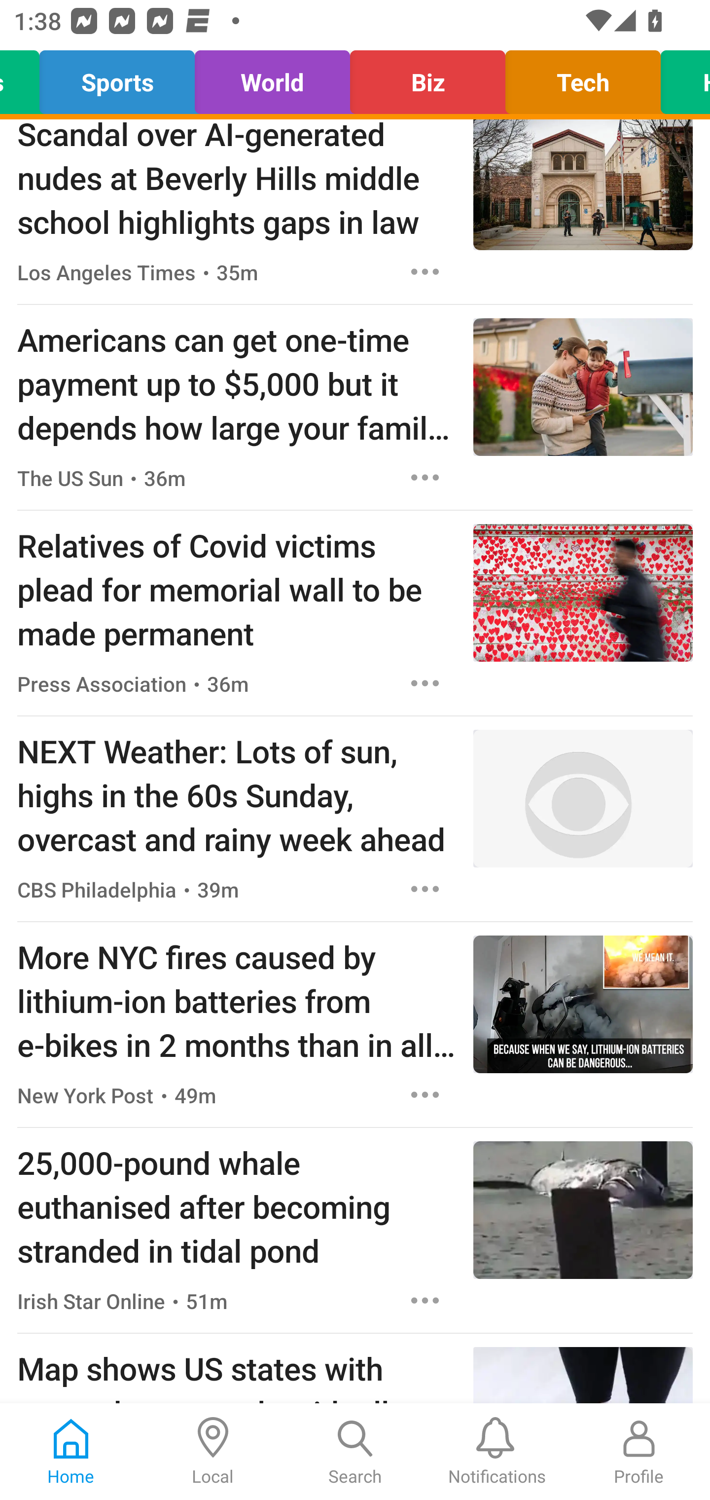 The height and width of the screenshot is (1500, 710). What do you see at coordinates (425, 478) in the screenshot?
I see `Options` at bounding box center [425, 478].